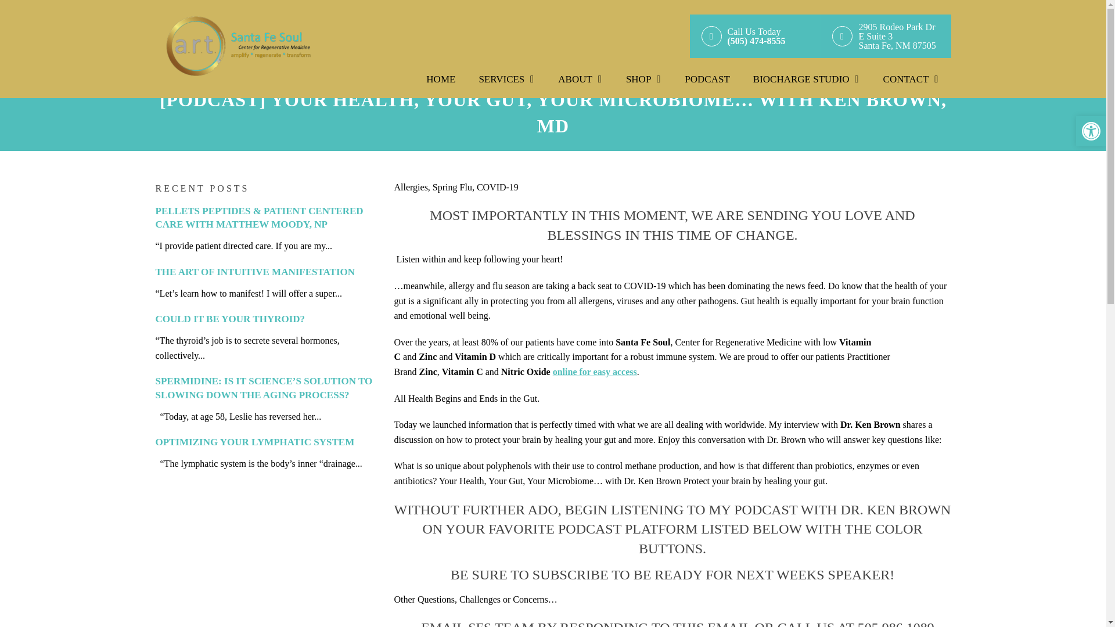 The image size is (1115, 627). I want to click on SERVICES, so click(806, 79).